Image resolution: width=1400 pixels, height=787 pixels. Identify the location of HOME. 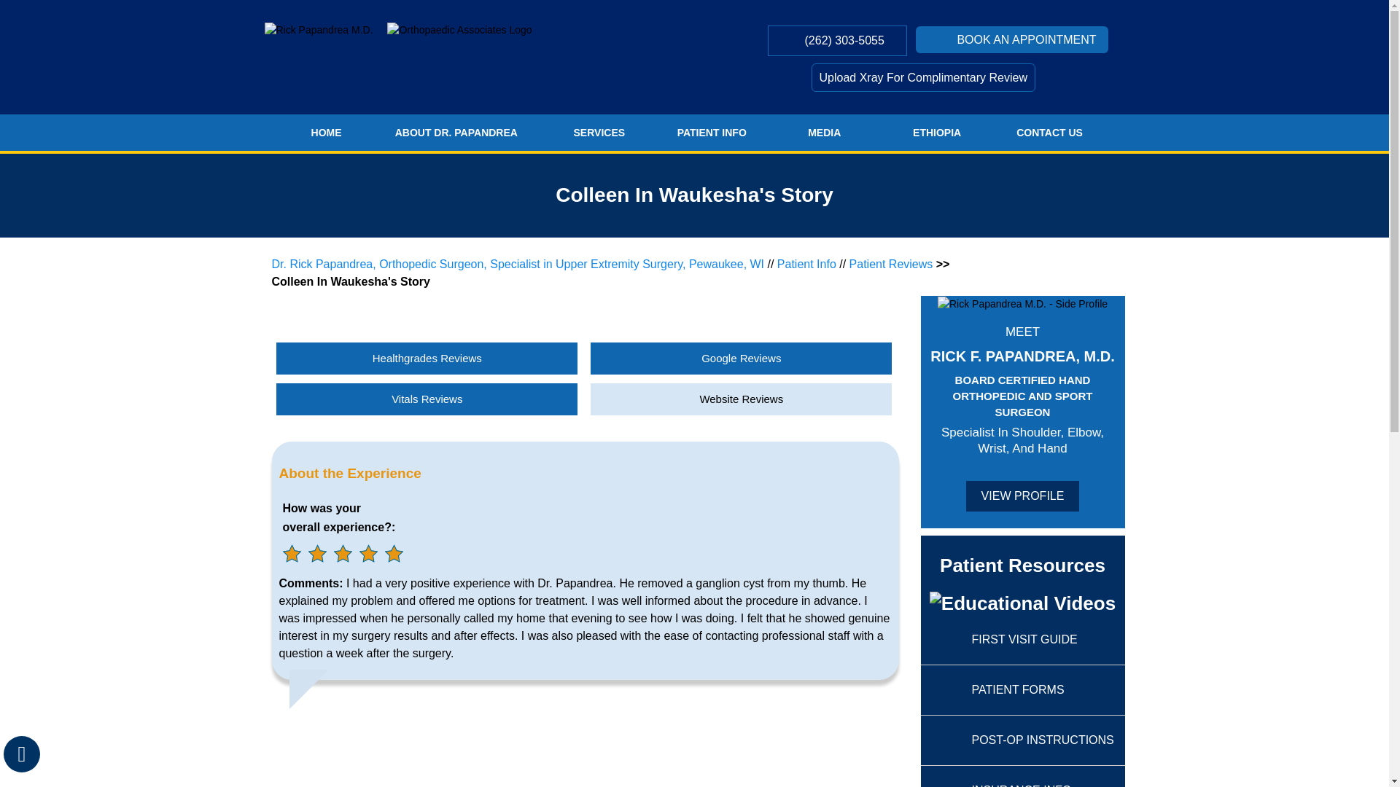
(325, 133).